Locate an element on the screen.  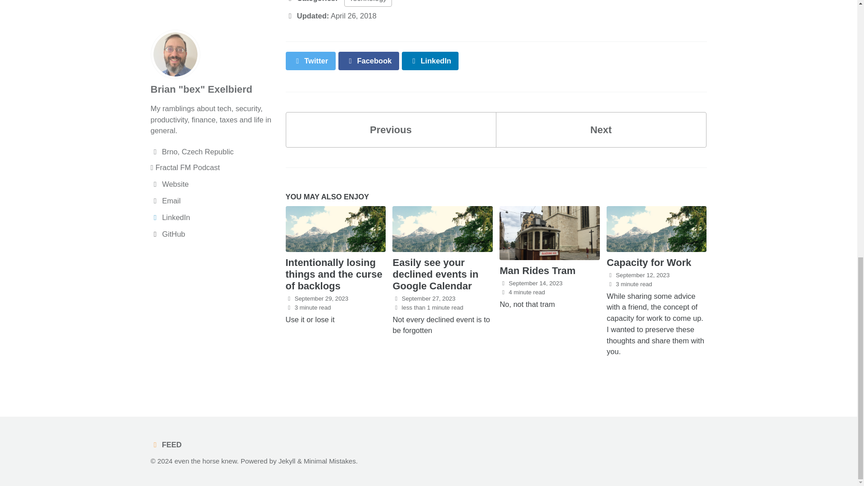
Capacity for Work is located at coordinates (649, 263).